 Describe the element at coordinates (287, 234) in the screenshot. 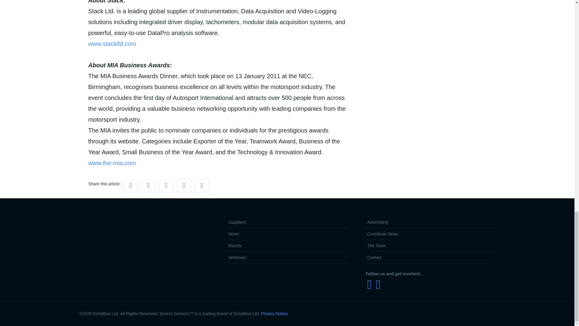

I see `News` at that location.